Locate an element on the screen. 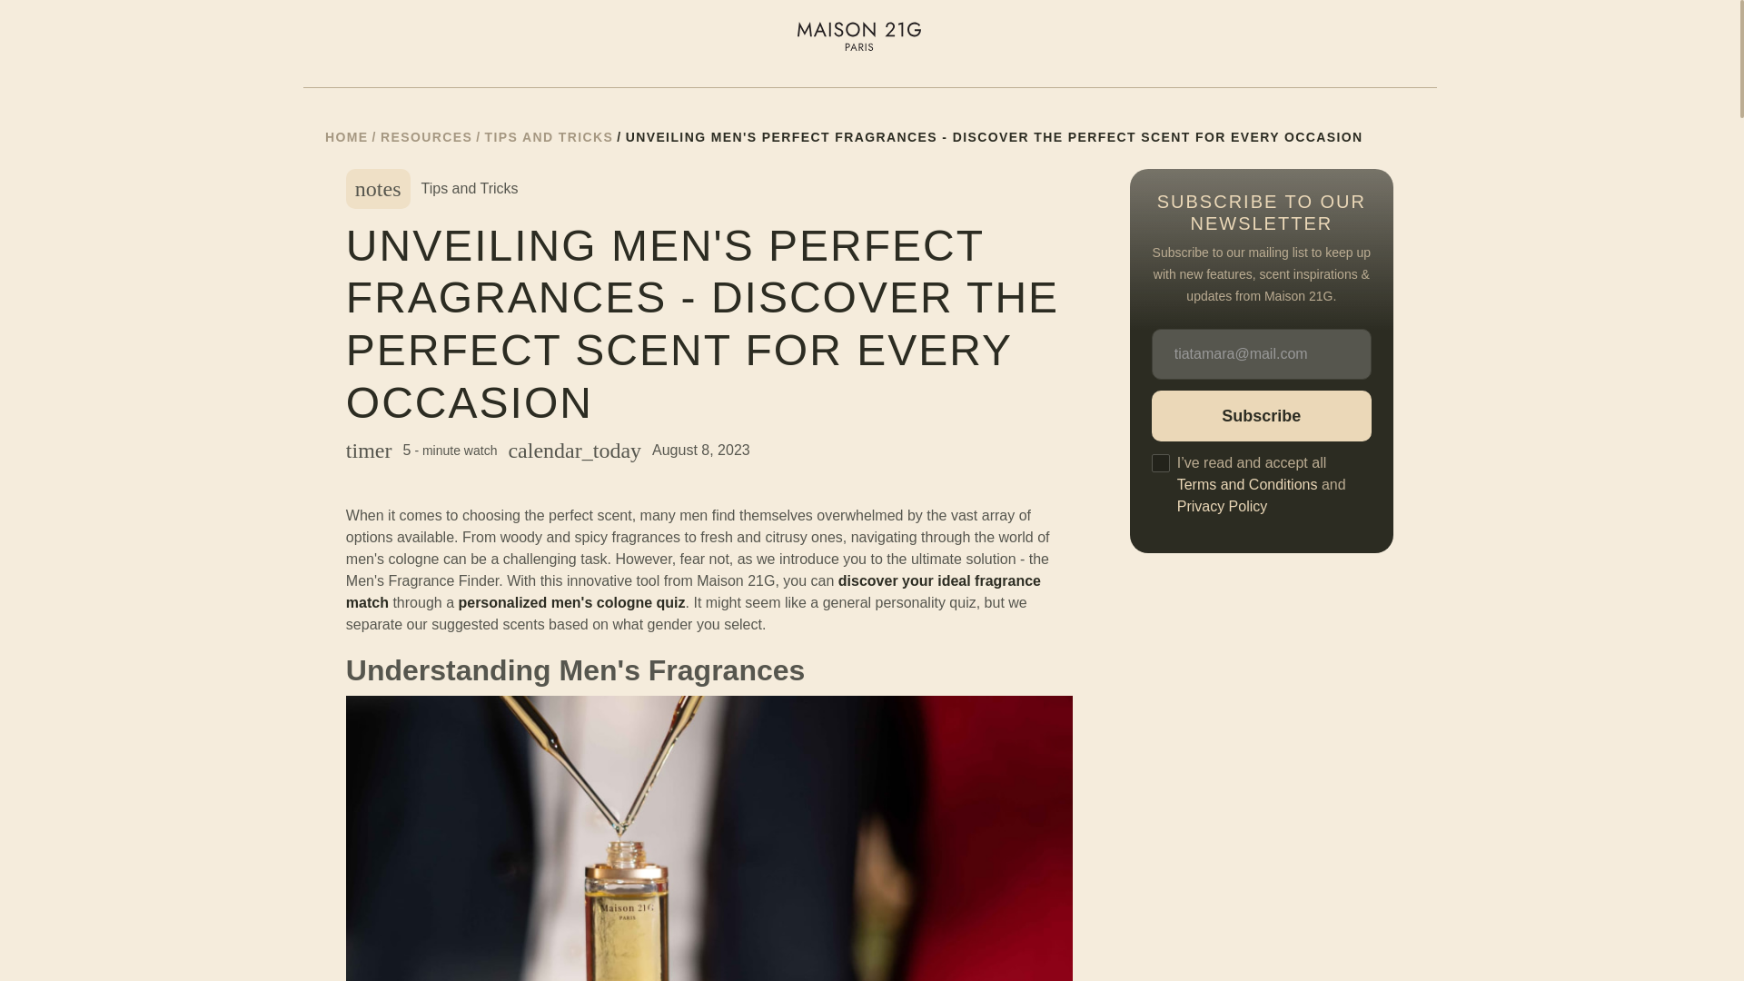 This screenshot has height=981, width=1744. Subscribe is located at coordinates (1261, 416).